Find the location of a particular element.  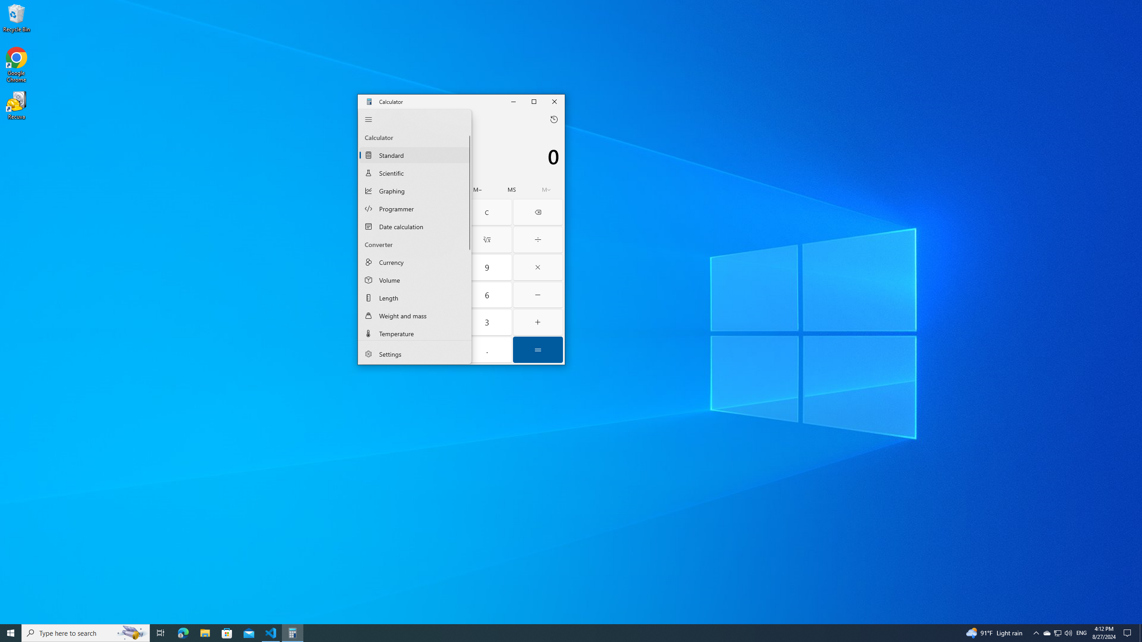

Programmer Calculator is located at coordinates (415, 209).